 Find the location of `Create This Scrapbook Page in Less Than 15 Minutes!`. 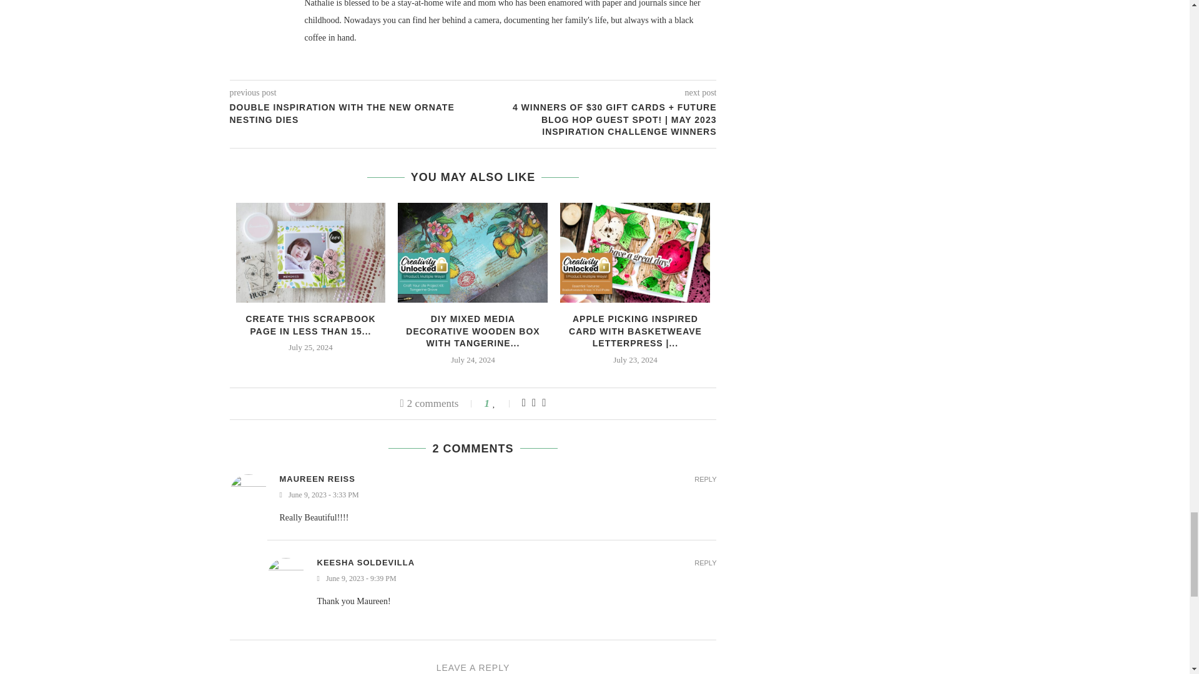

Create This Scrapbook Page in Less Than 15 Minutes! is located at coordinates (311, 252).